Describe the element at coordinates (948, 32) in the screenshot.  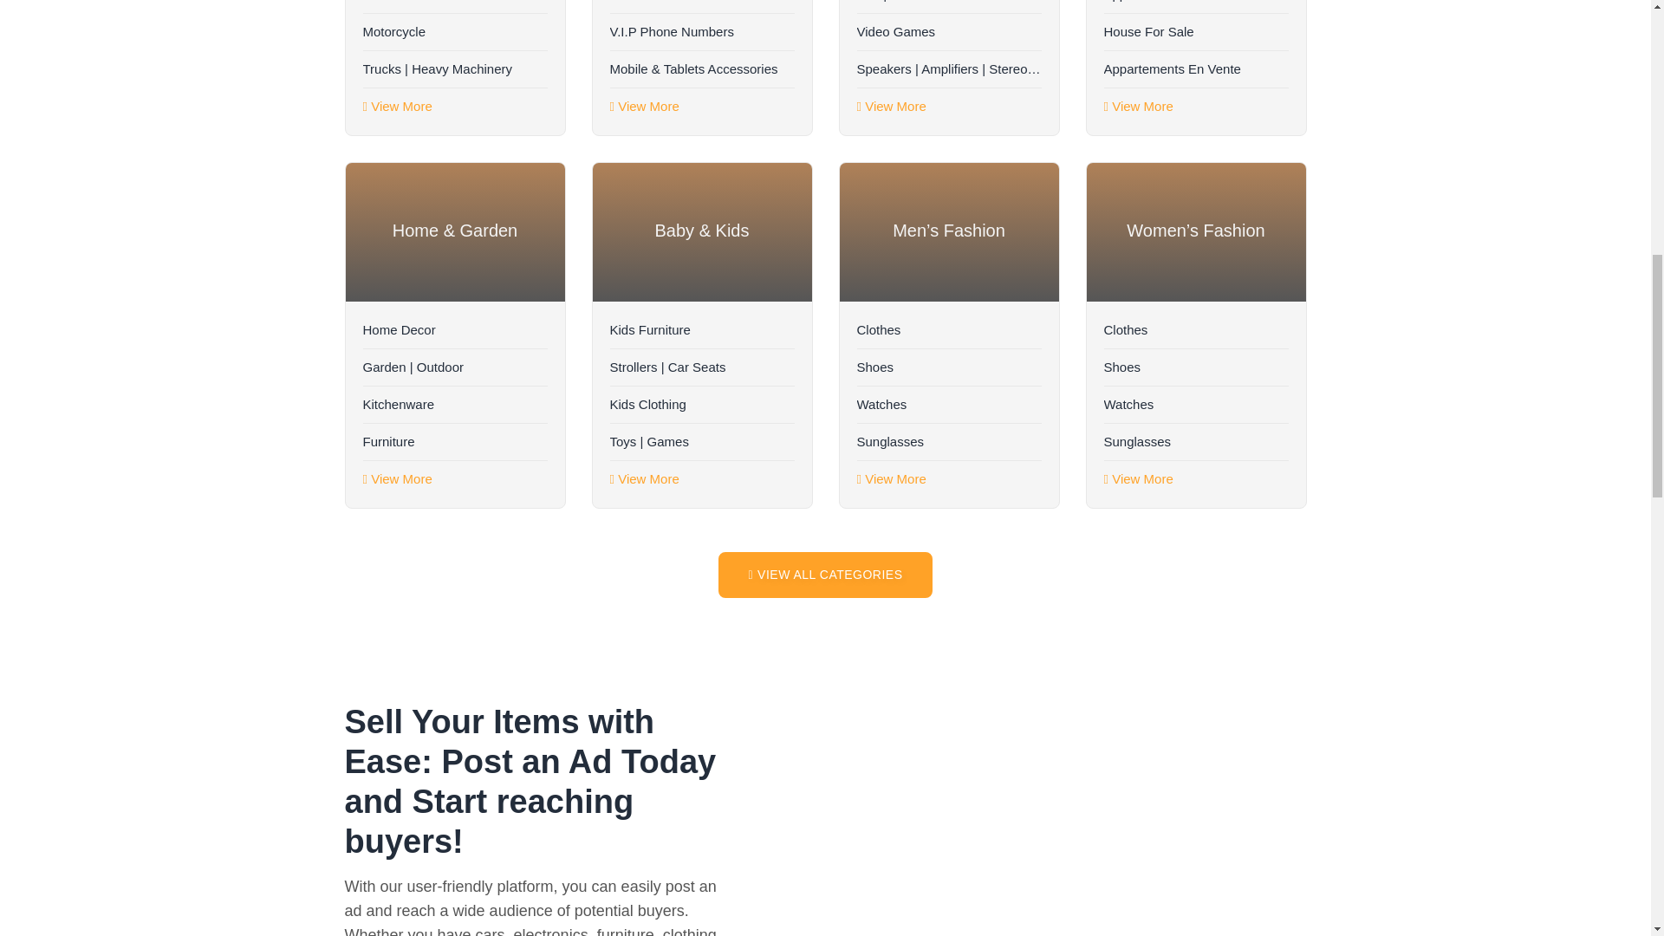
I see `Video Games` at that location.